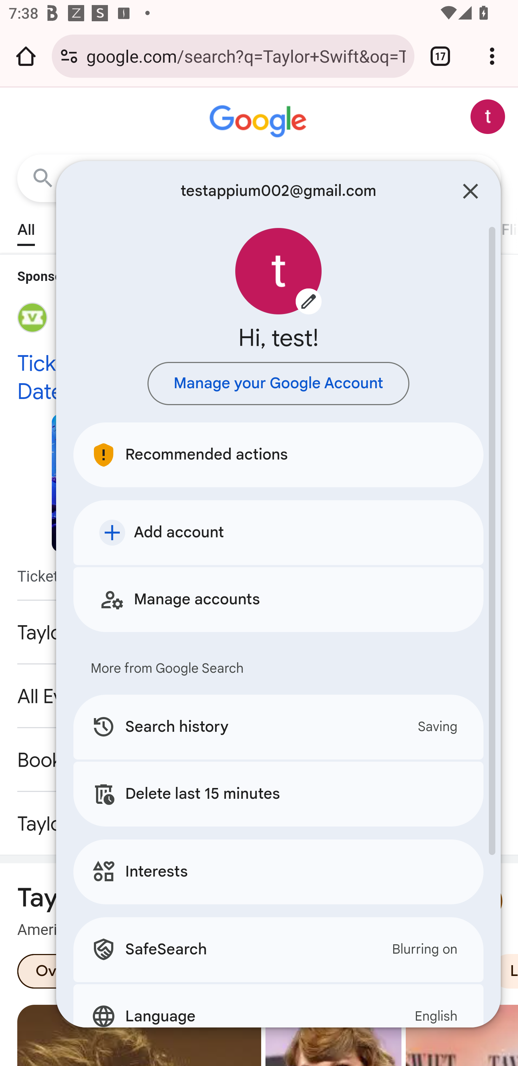 This screenshot has height=1066, width=518. What do you see at coordinates (471, 191) in the screenshot?
I see `Close menu` at bounding box center [471, 191].